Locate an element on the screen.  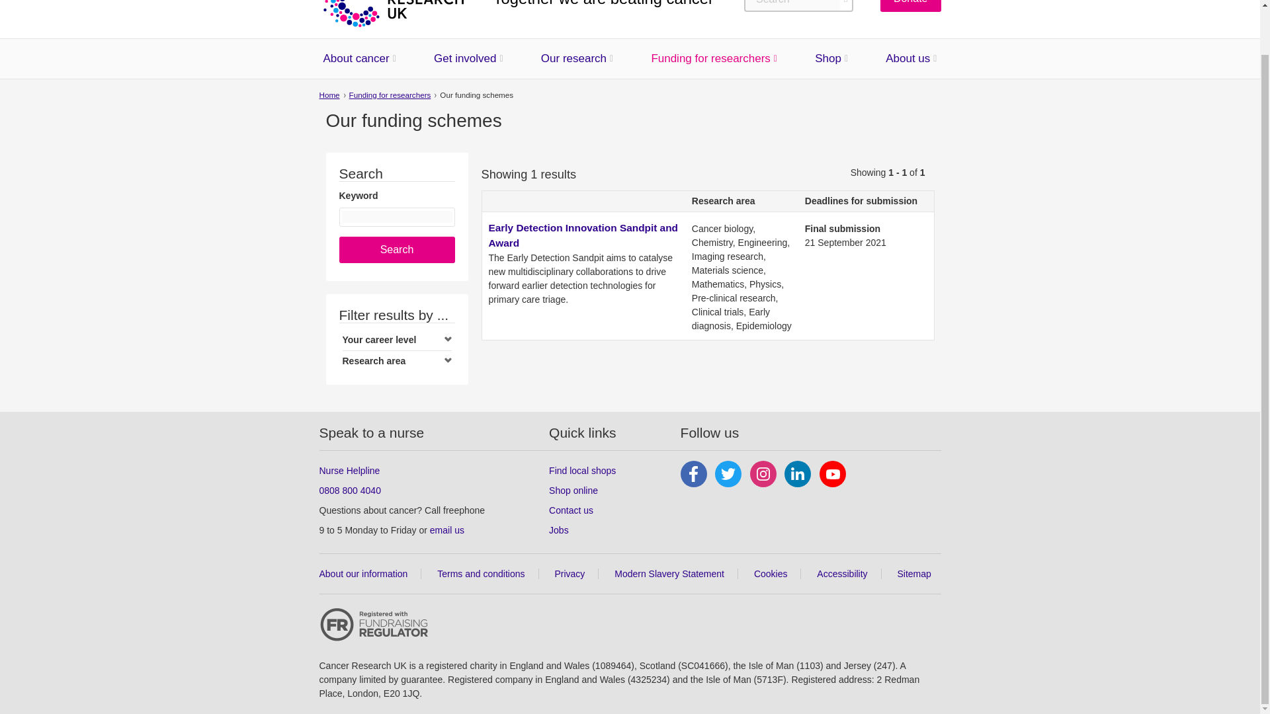
Cancer Research UK Homepage is located at coordinates (392, 13).